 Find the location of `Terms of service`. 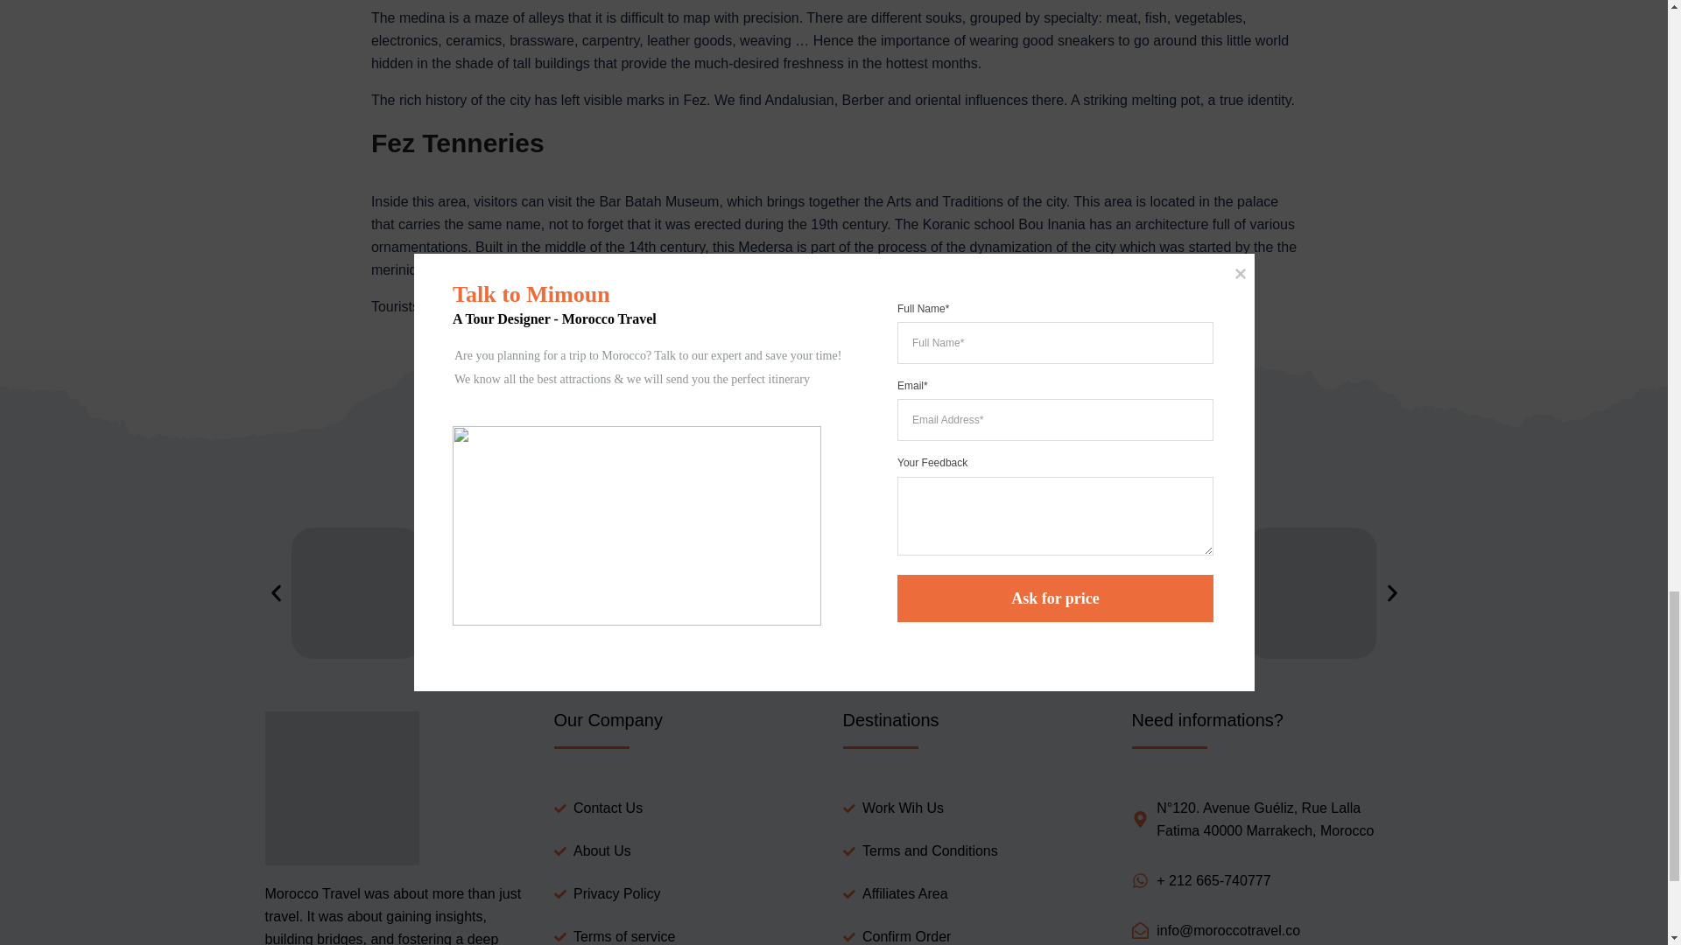

Terms of service is located at coordinates (688, 935).